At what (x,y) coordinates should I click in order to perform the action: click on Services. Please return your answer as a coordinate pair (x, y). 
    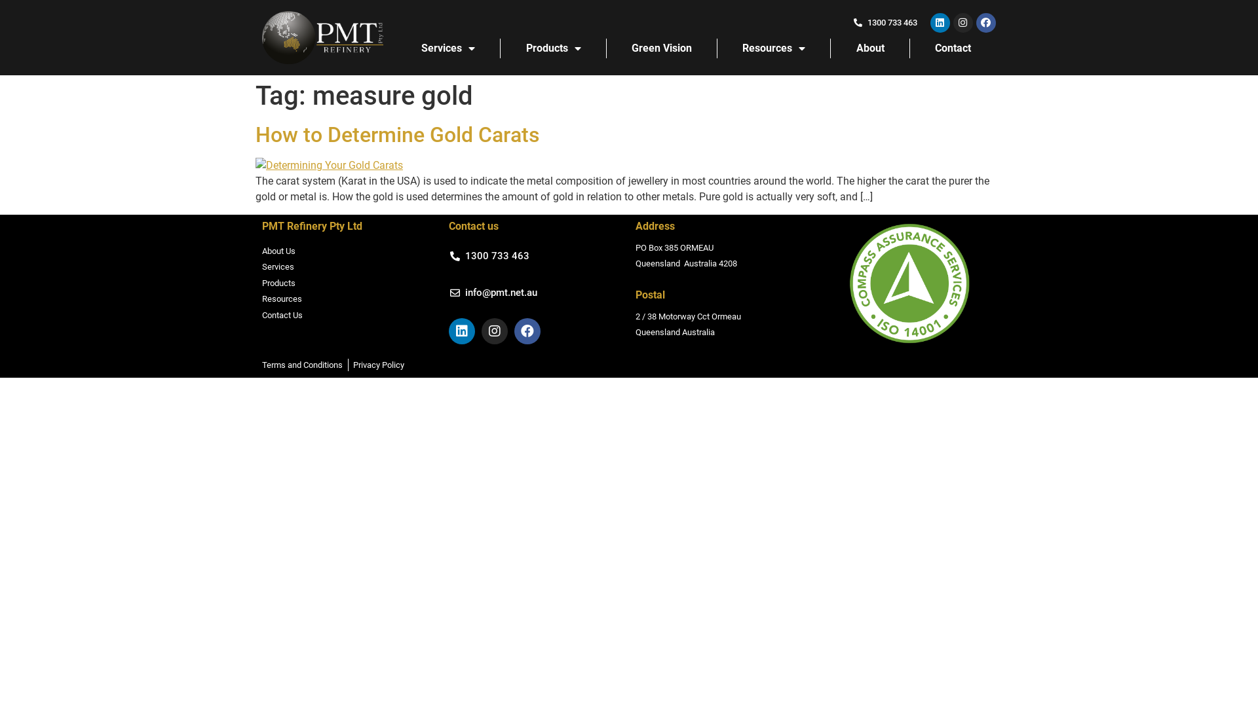
    Looking at the image, I should click on (448, 48).